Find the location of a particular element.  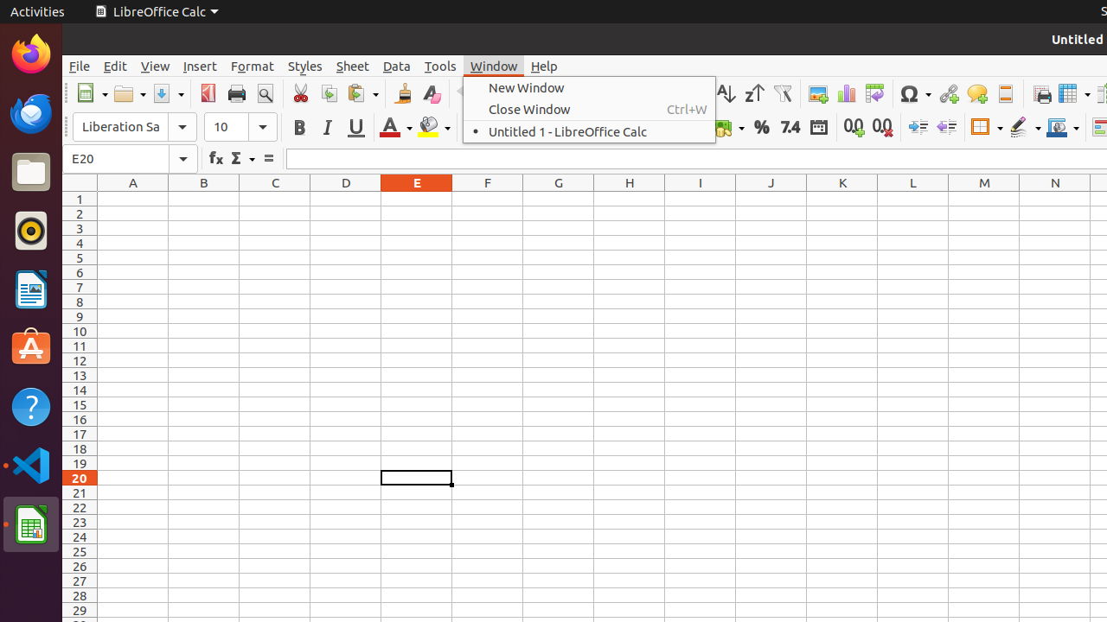

Cut is located at coordinates (301, 93).